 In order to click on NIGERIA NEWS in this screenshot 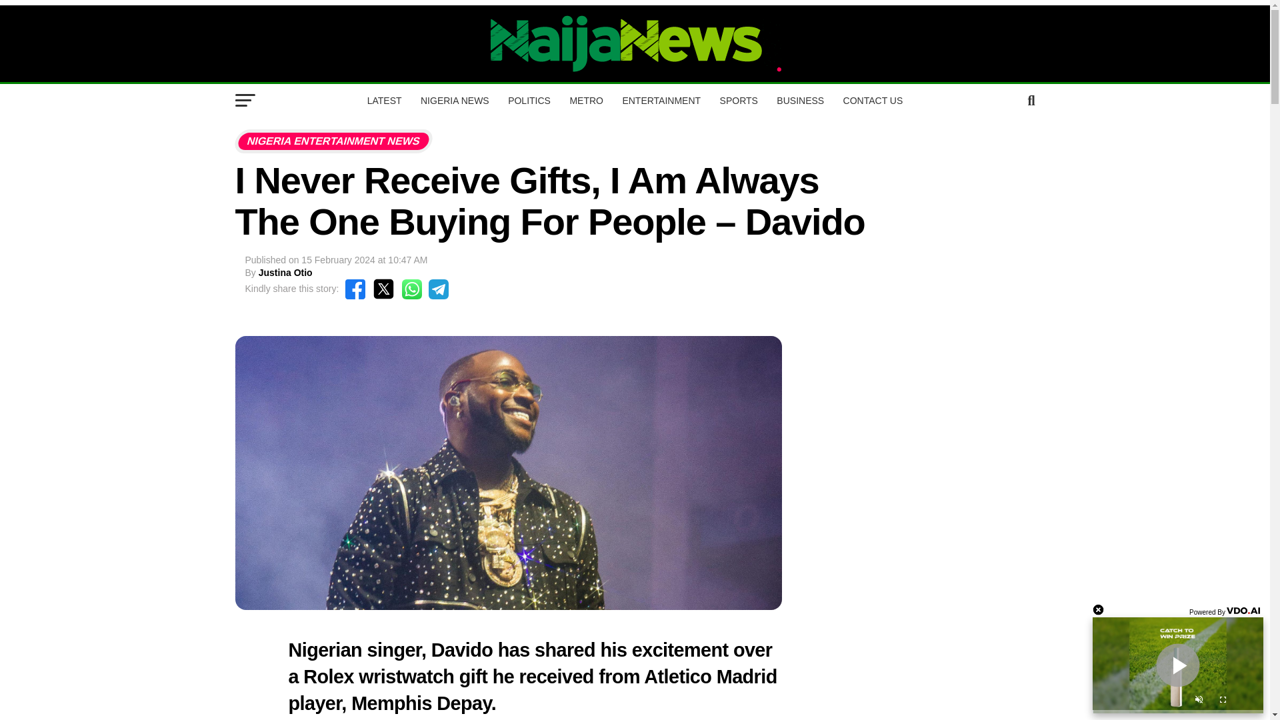, I will do `click(455, 101)`.